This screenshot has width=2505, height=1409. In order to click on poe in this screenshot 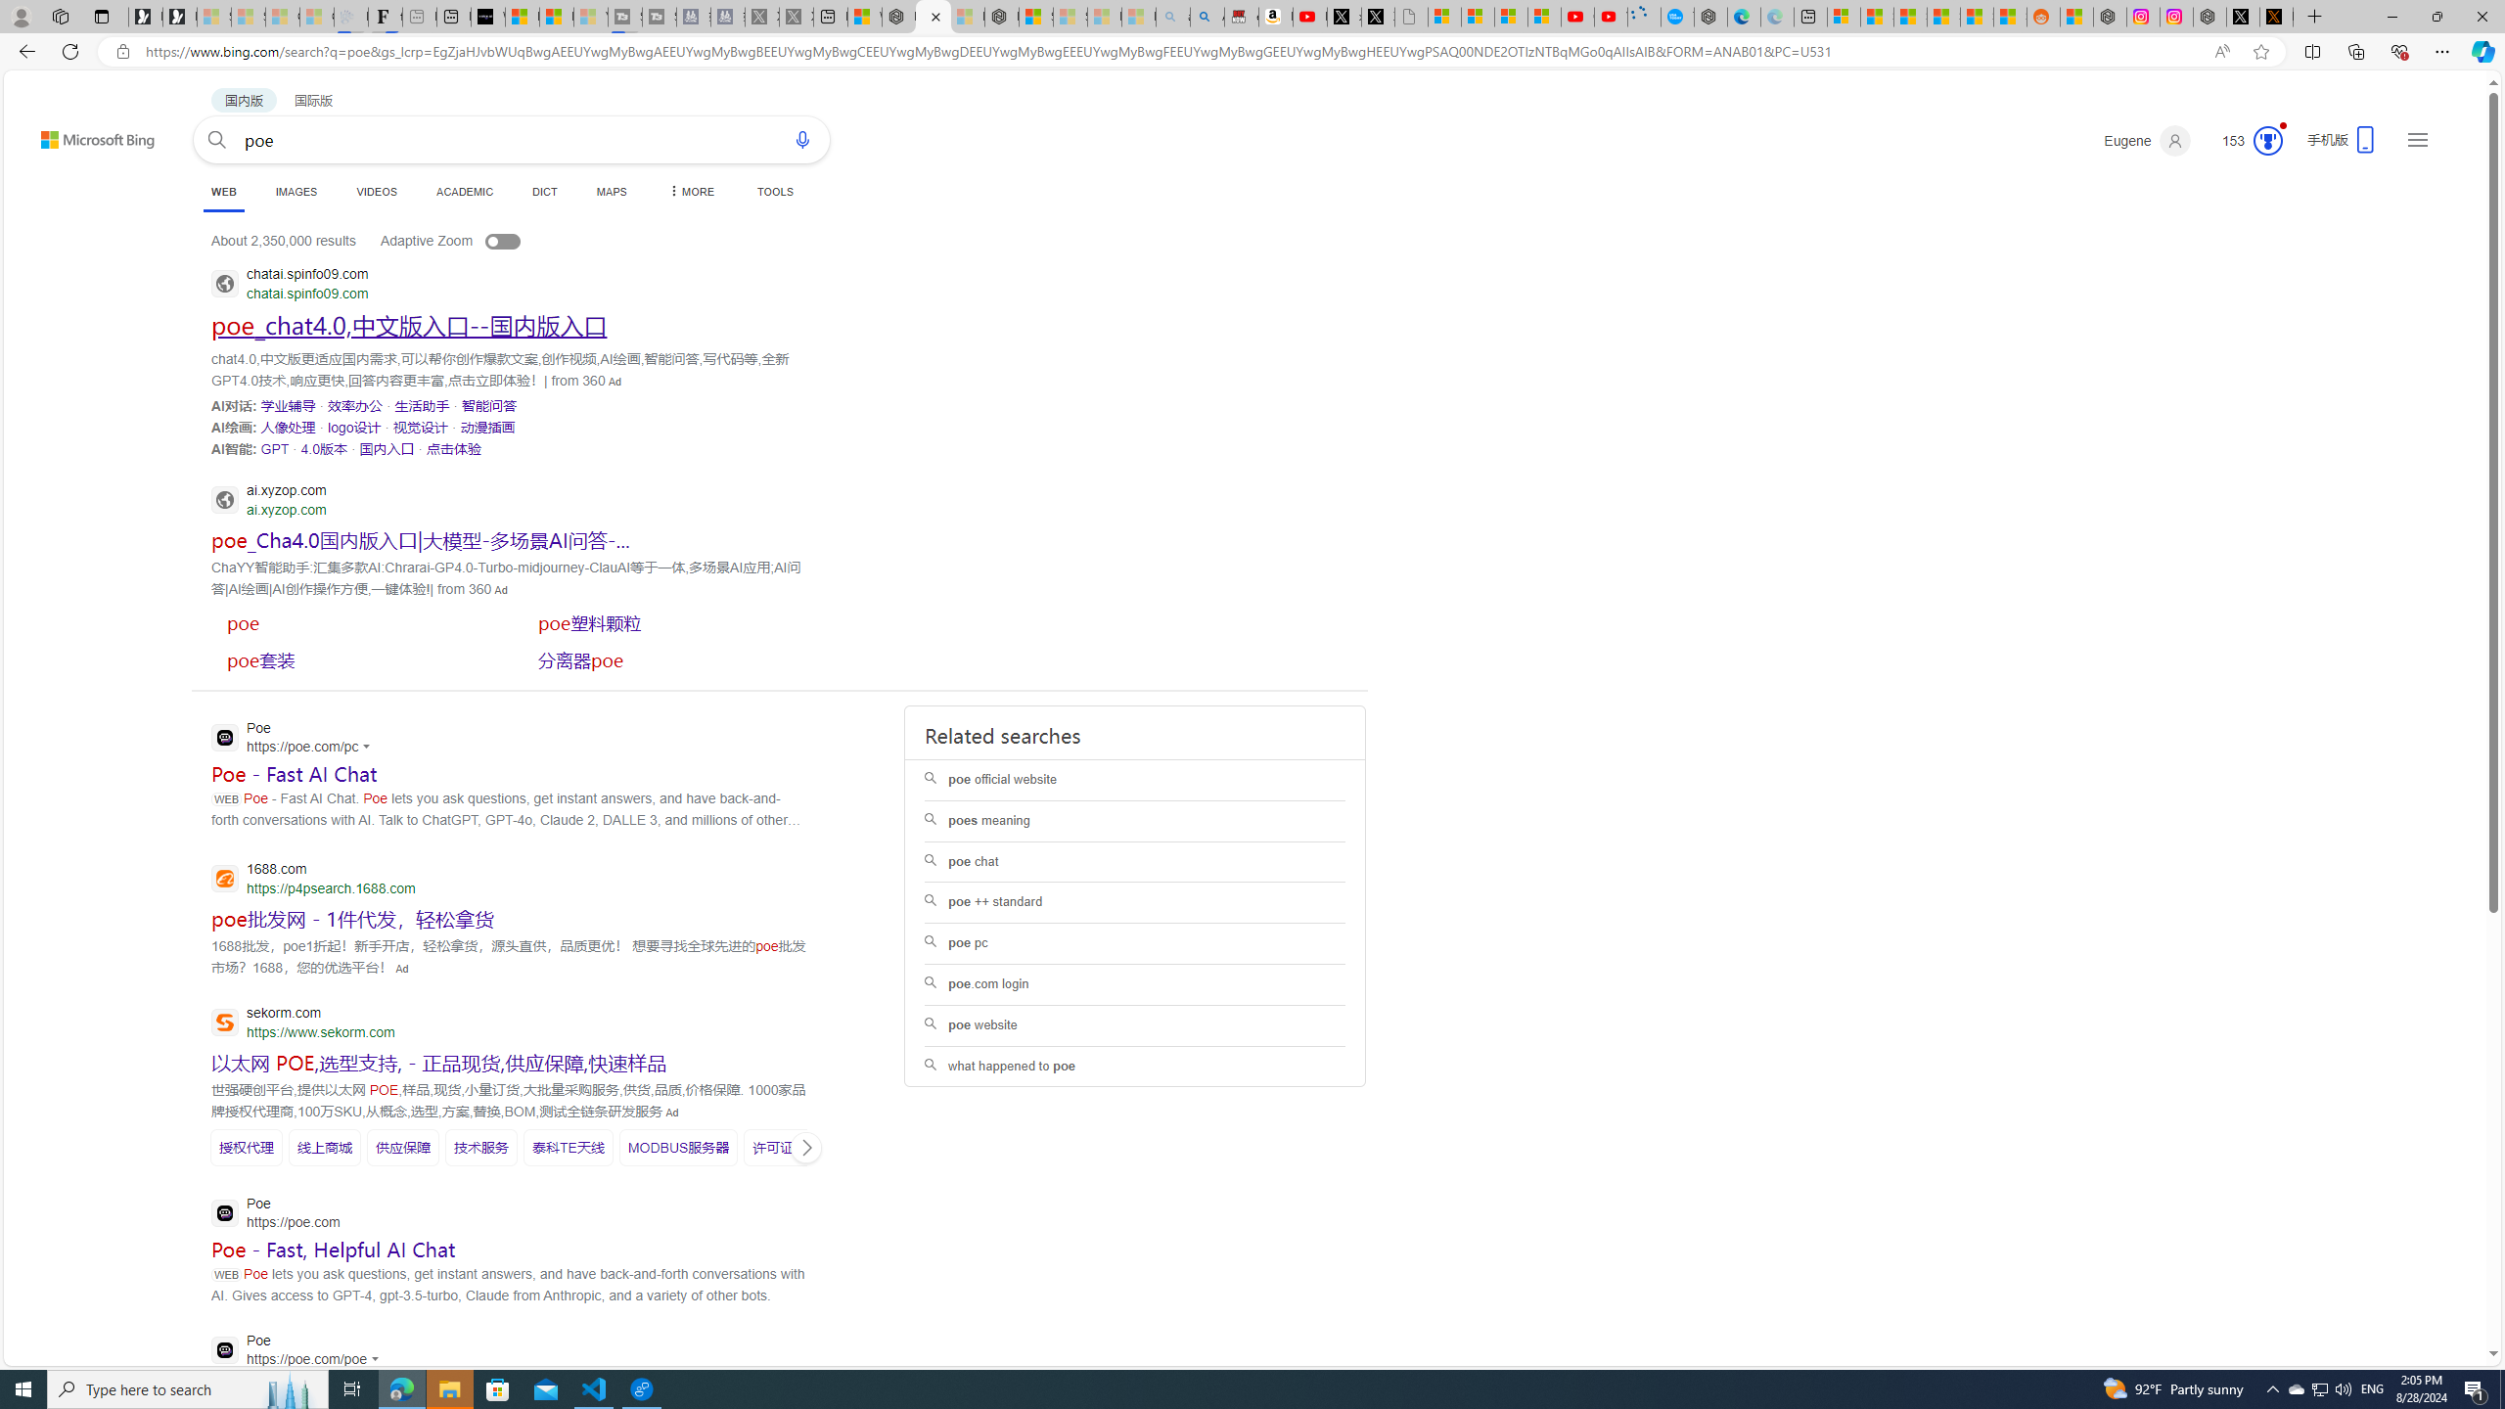, I will do `click(352, 623)`.